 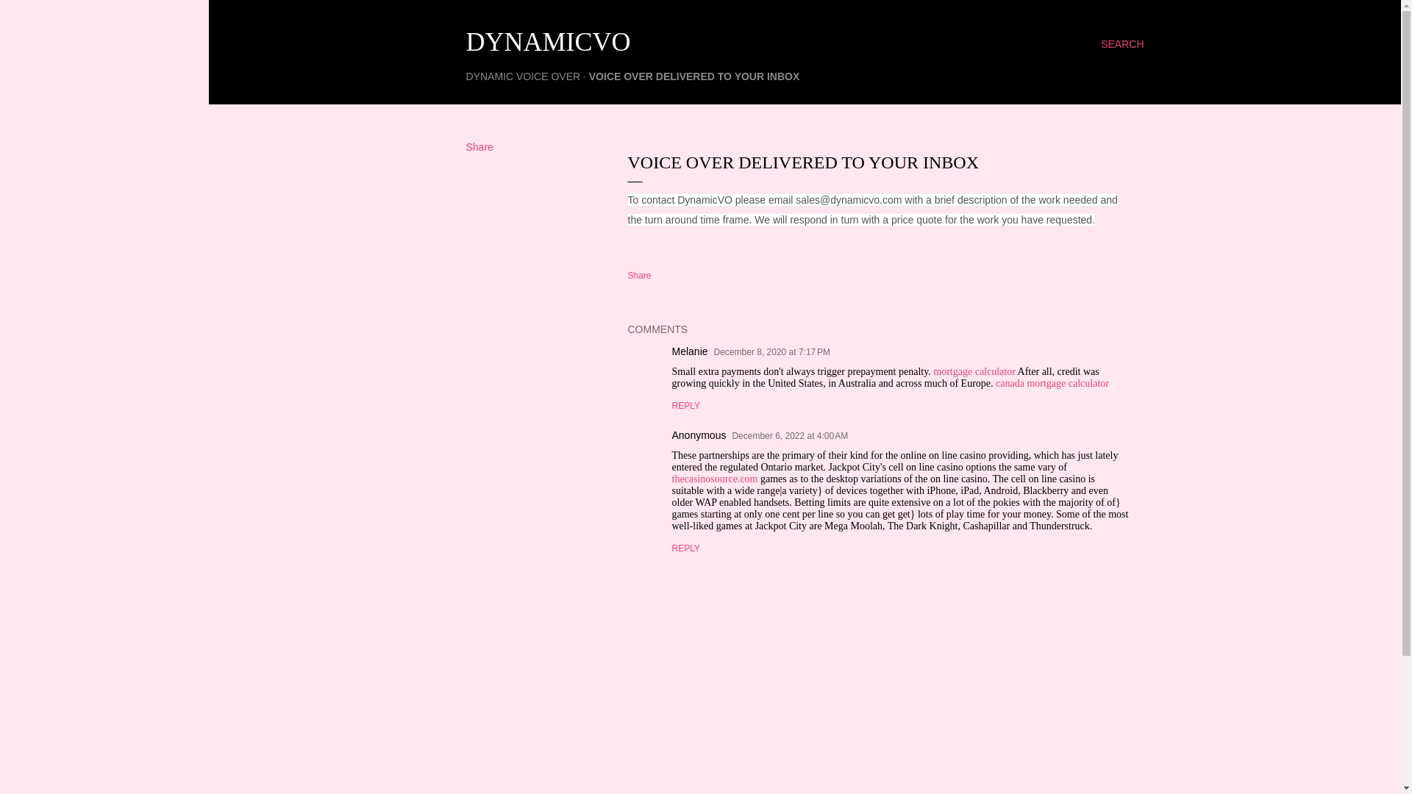 I want to click on mortgage calculator, so click(x=974, y=371).